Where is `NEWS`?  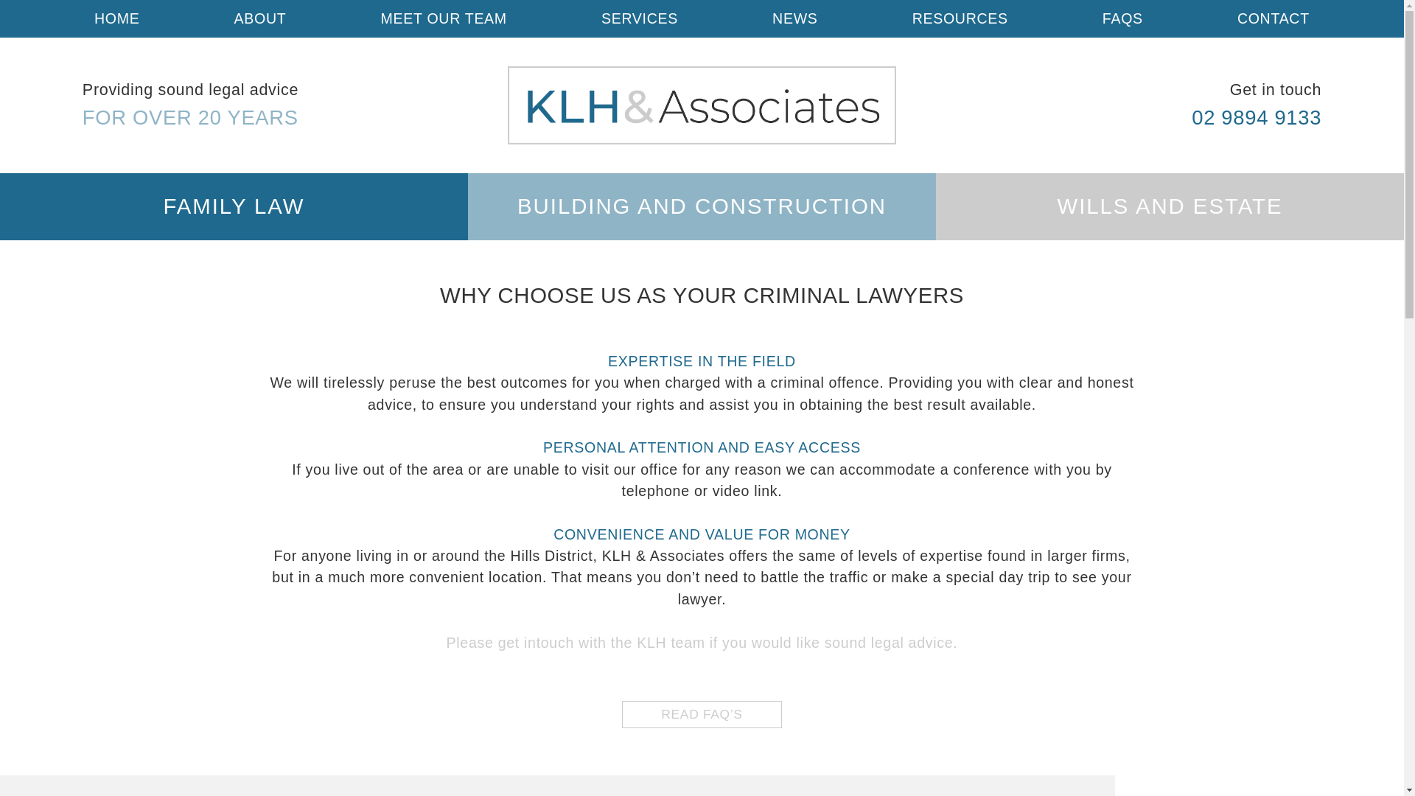
NEWS is located at coordinates (794, 19).